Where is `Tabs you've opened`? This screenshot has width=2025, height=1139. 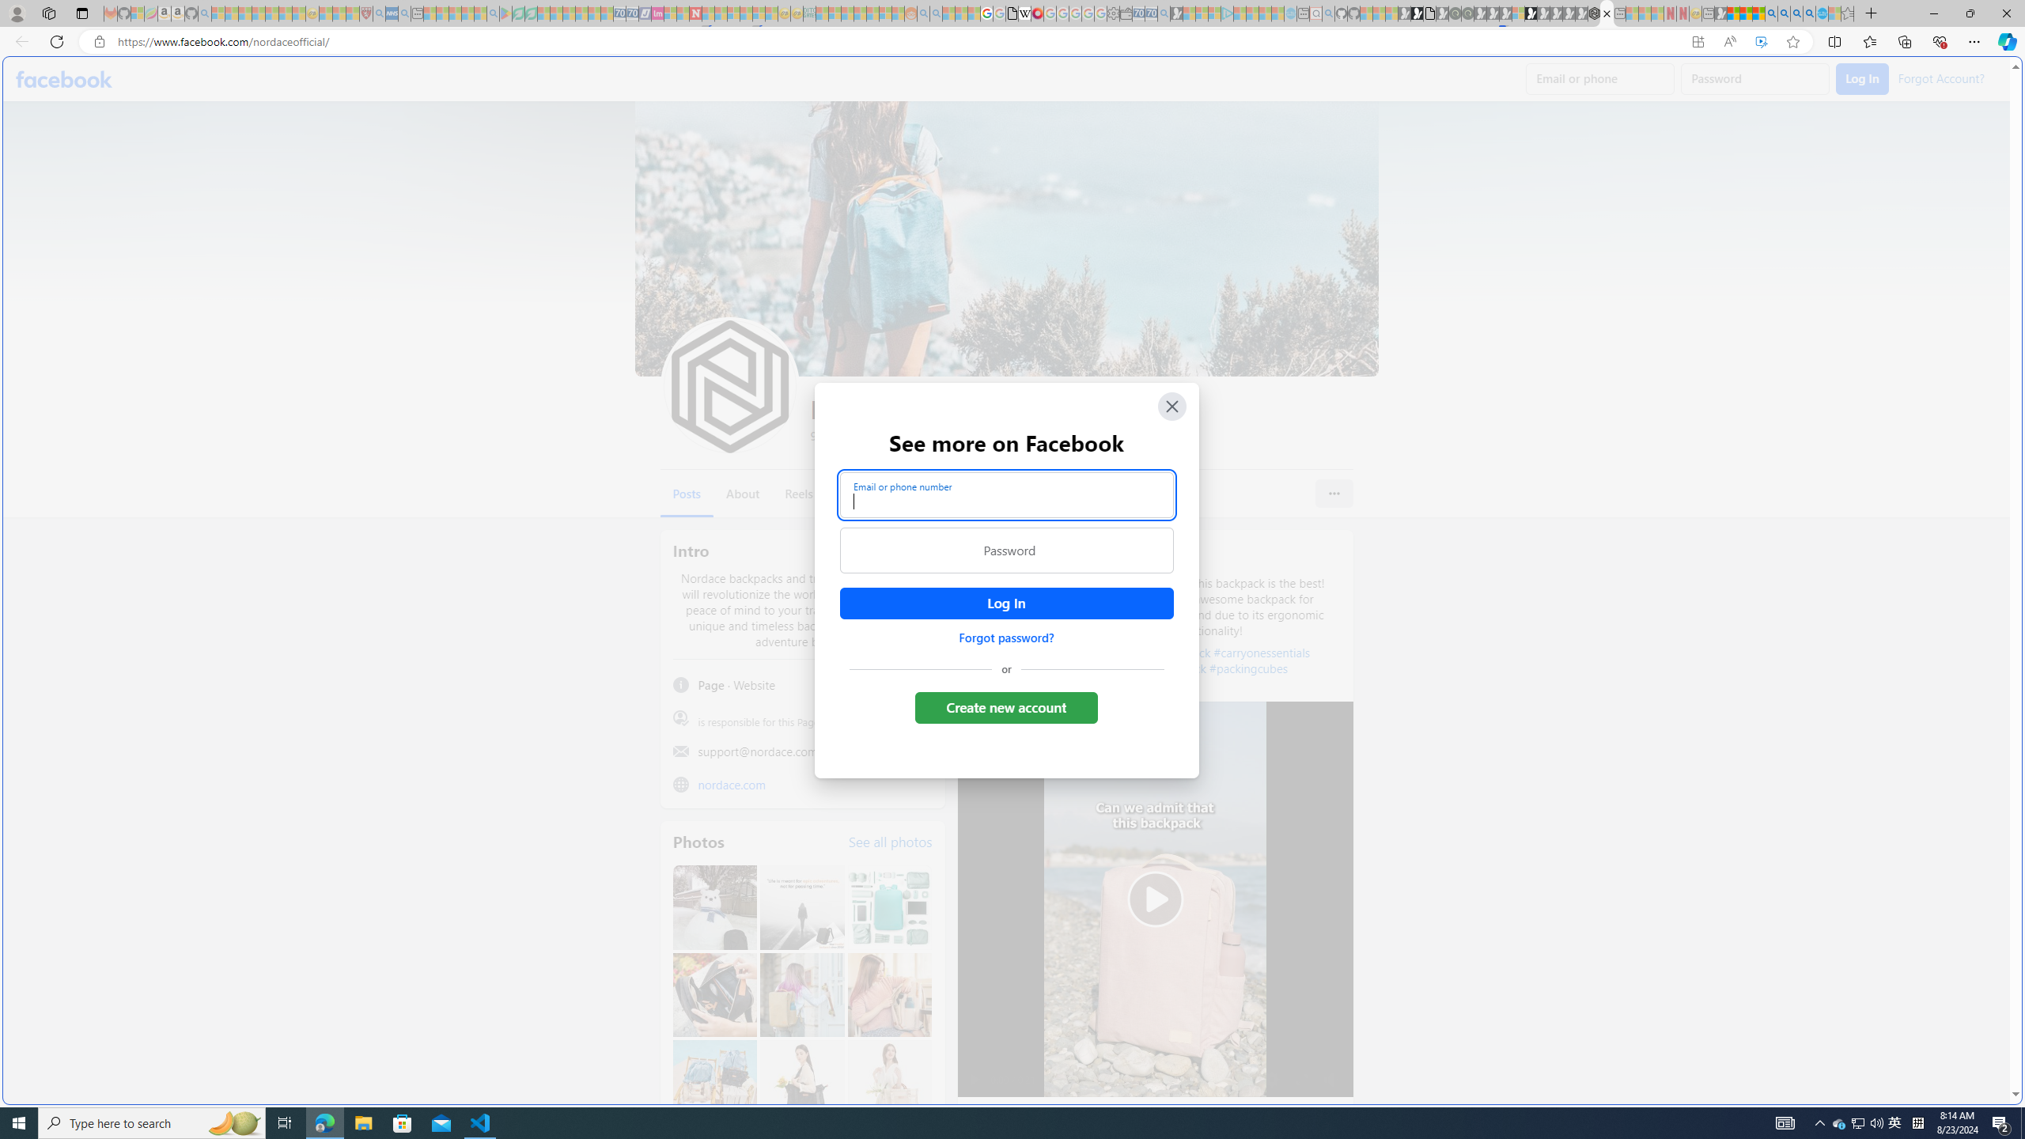
Tabs you've opened is located at coordinates (1232, 210).